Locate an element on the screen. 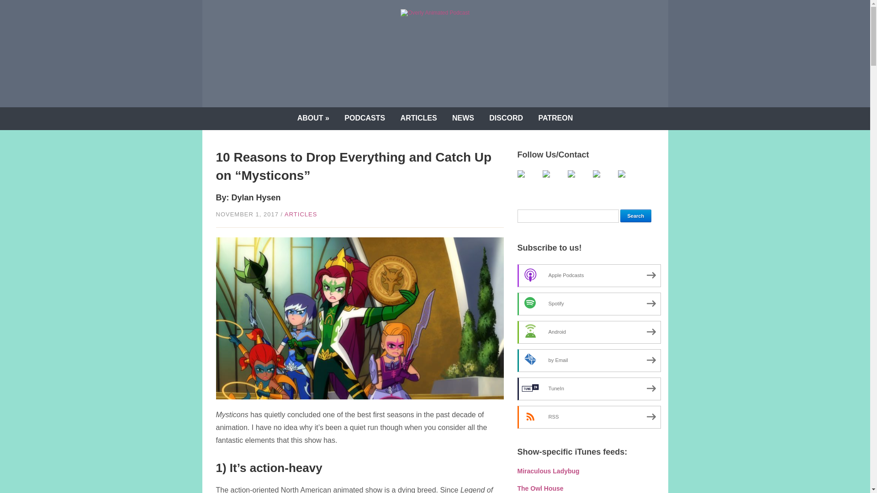 The width and height of the screenshot is (877, 493). Subscribe to us on Youtube is located at coordinates (554, 181).